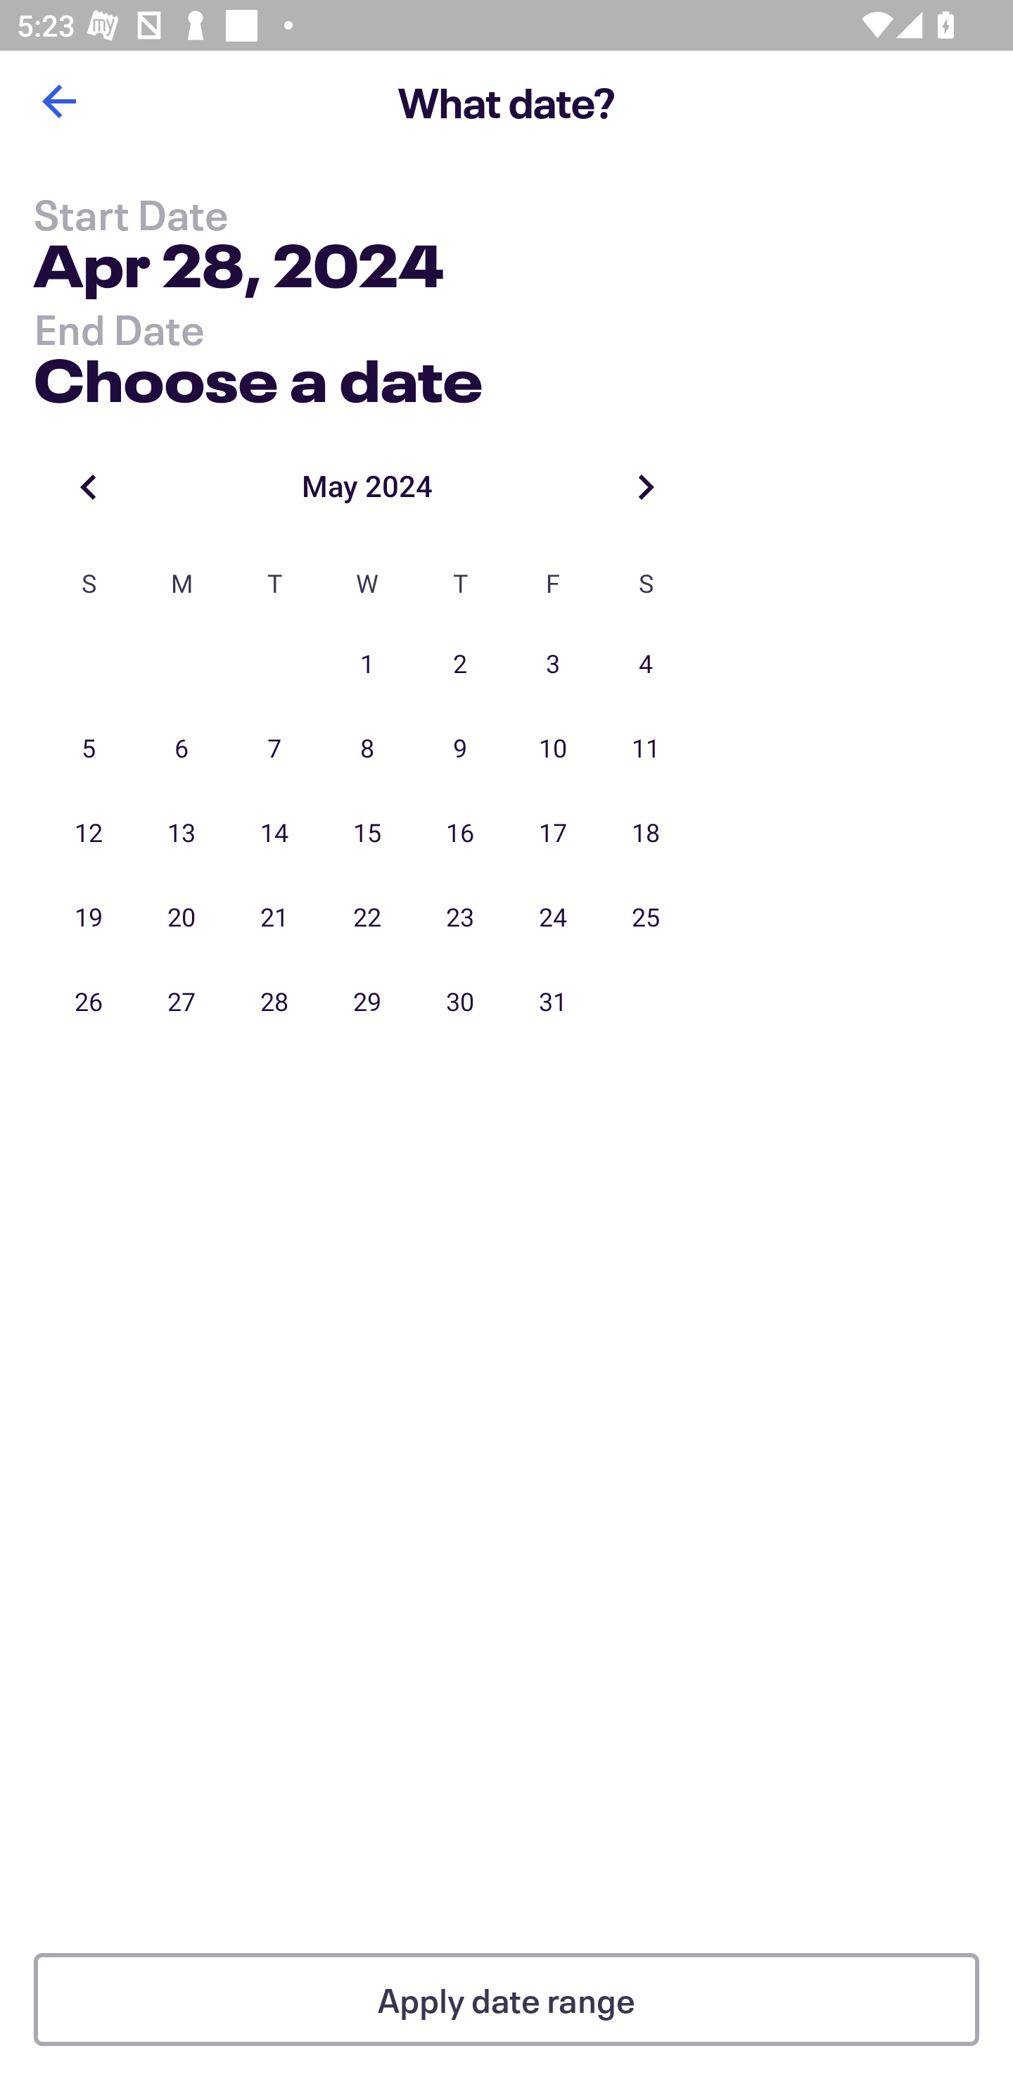 The height and width of the screenshot is (2084, 1013). What do you see at coordinates (646, 665) in the screenshot?
I see `4 04 May 2024` at bounding box center [646, 665].